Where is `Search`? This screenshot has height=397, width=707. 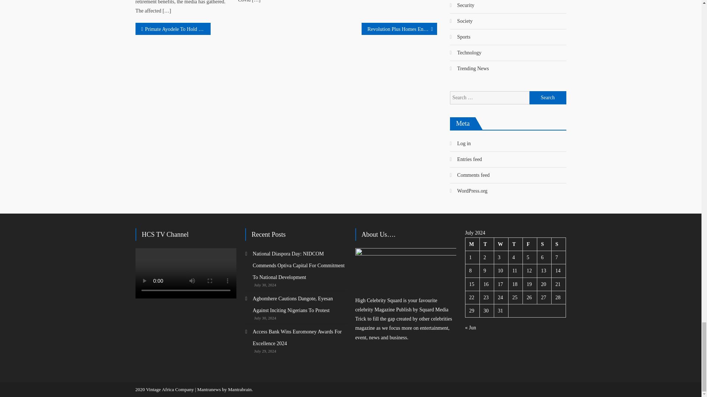 Search is located at coordinates (548, 98).